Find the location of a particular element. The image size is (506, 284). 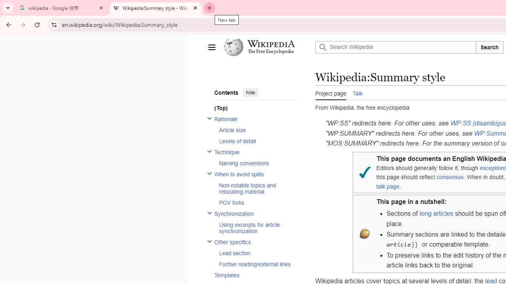

consensus is located at coordinates (450, 177).